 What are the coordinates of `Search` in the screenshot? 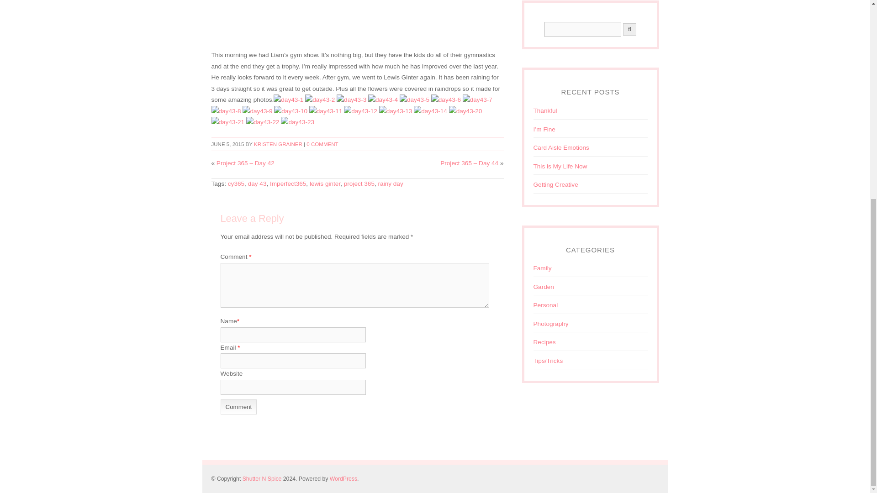 It's located at (583, 29).